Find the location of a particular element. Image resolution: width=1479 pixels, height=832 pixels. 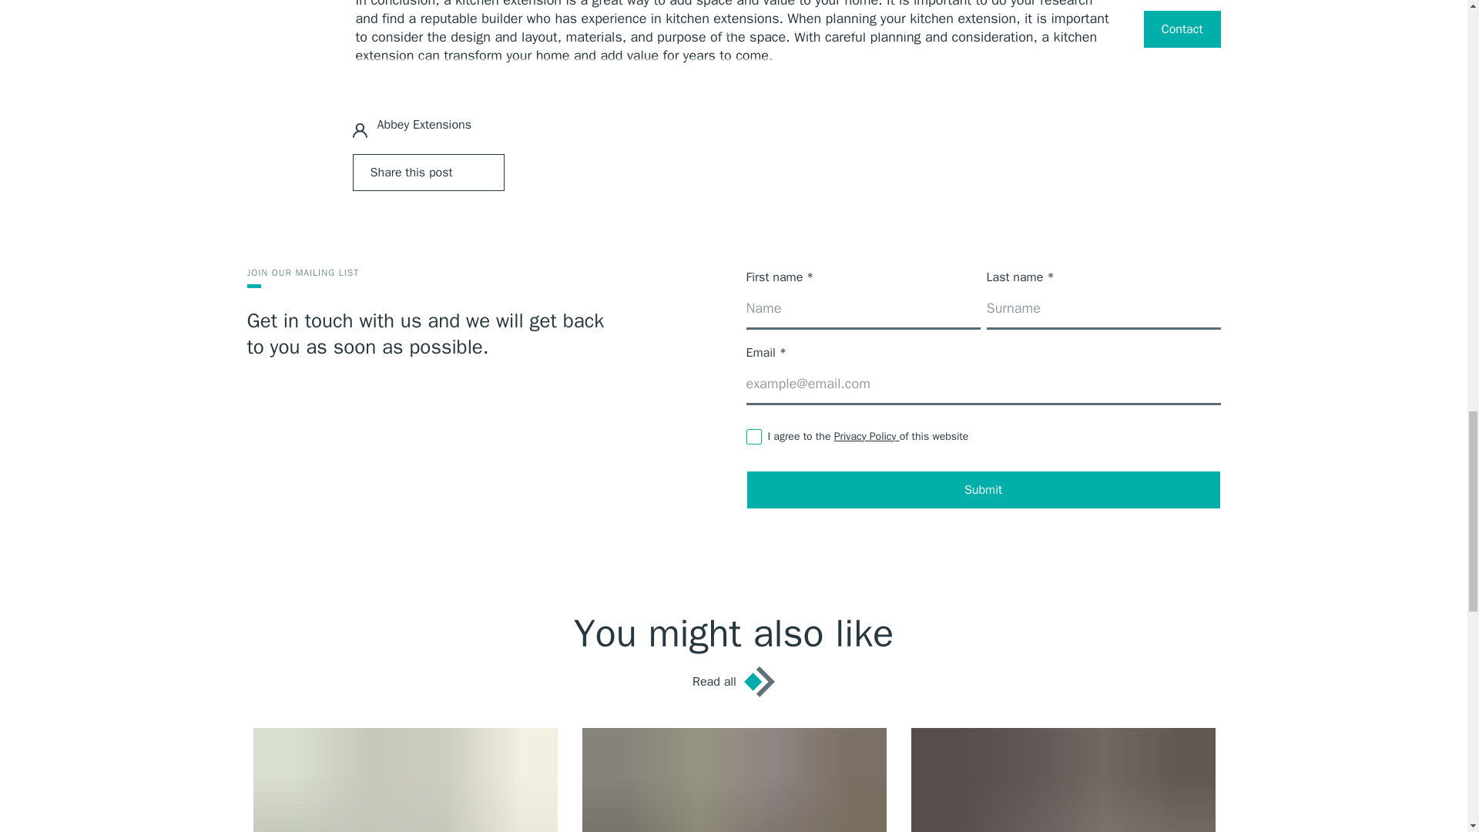

Submit is located at coordinates (983, 490).